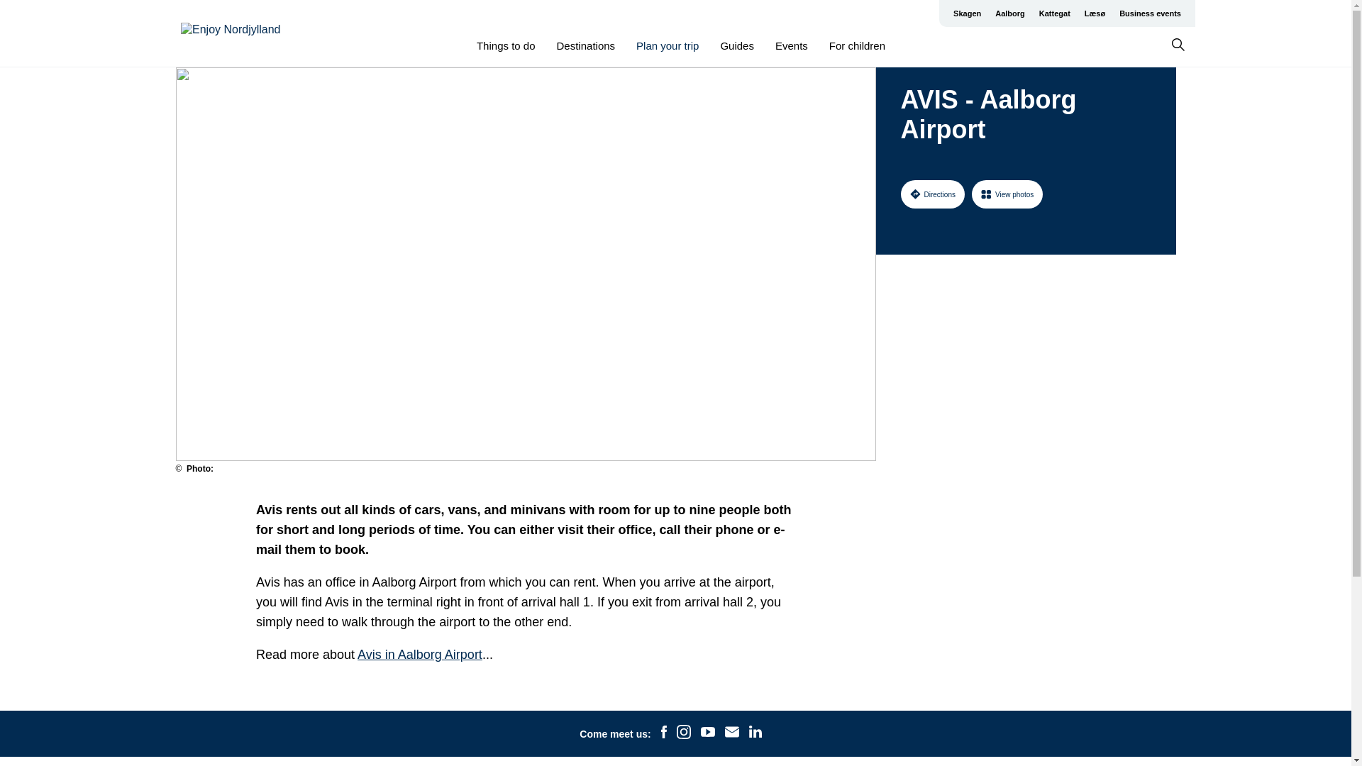 The height and width of the screenshot is (766, 1362). Describe the element at coordinates (1150, 13) in the screenshot. I see `Business events` at that location.